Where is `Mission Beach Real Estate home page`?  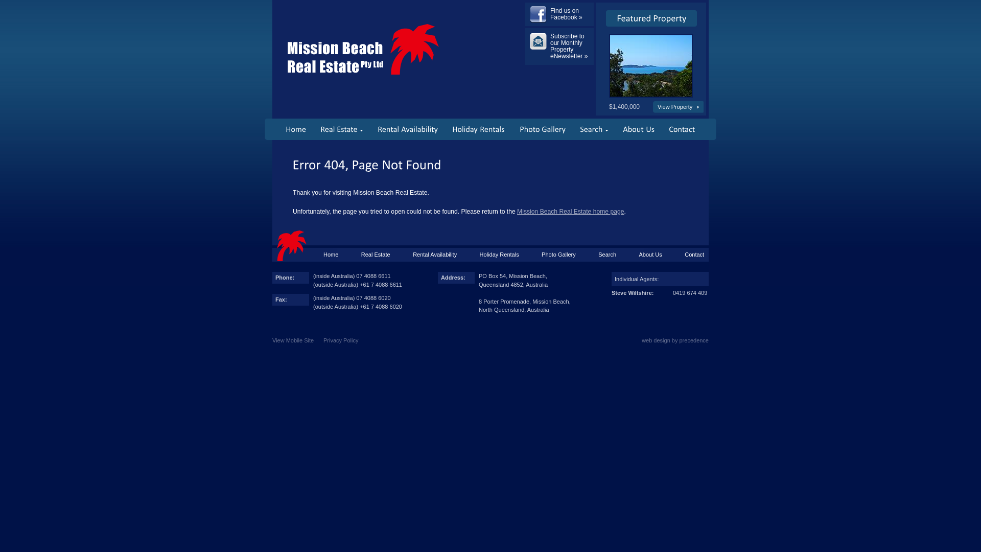
Mission Beach Real Estate home page is located at coordinates (570, 212).